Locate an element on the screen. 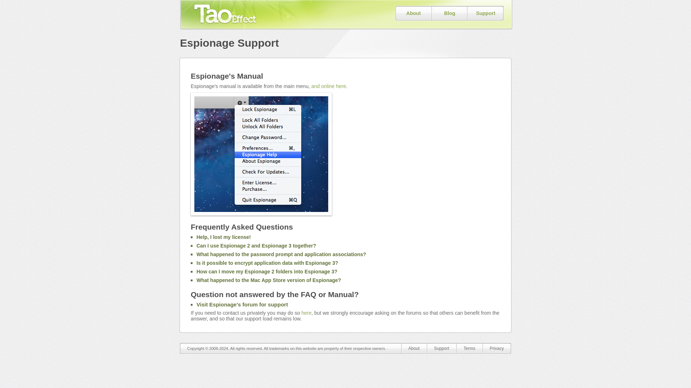 Image resolution: width=691 pixels, height=388 pixels. Support is located at coordinates (441, 348).